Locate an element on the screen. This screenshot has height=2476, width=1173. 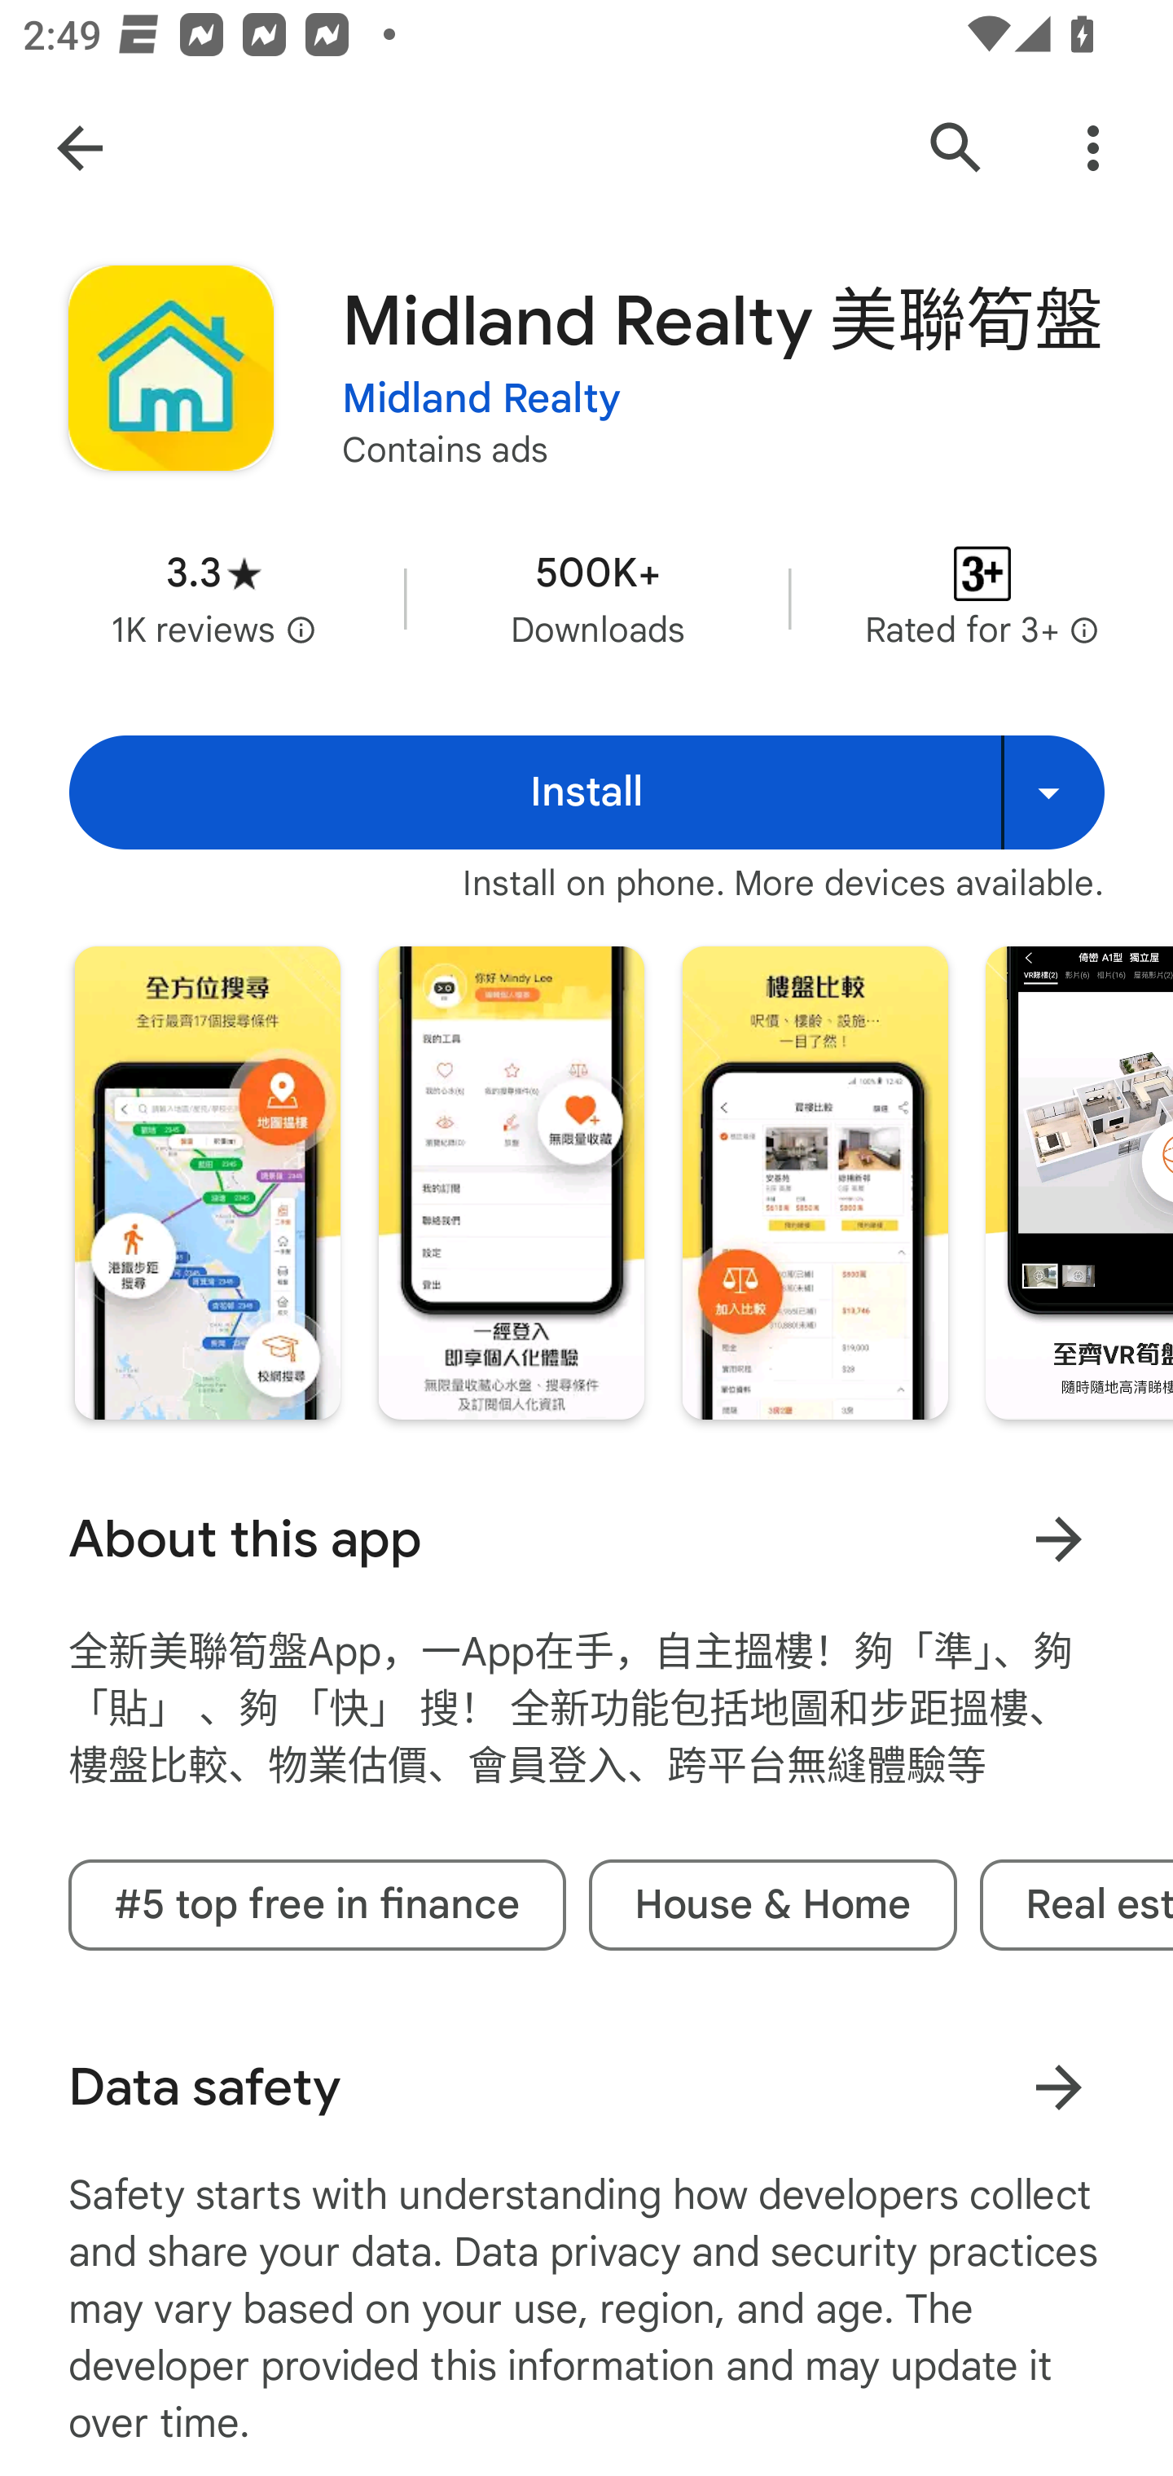
Screenshot "3" of "7" is located at coordinates (815, 1182).